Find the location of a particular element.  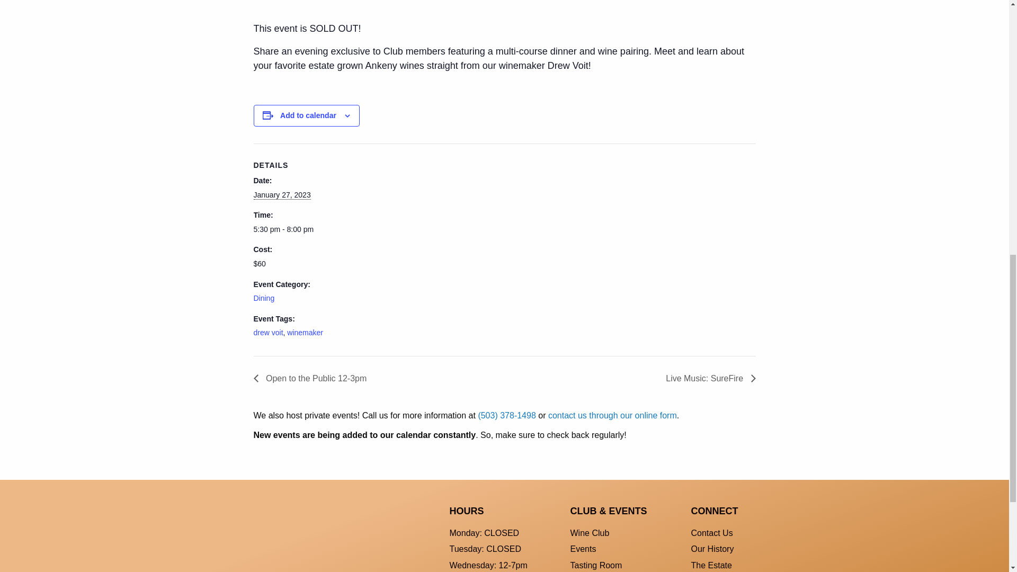

2023-01-27 is located at coordinates (282, 195).